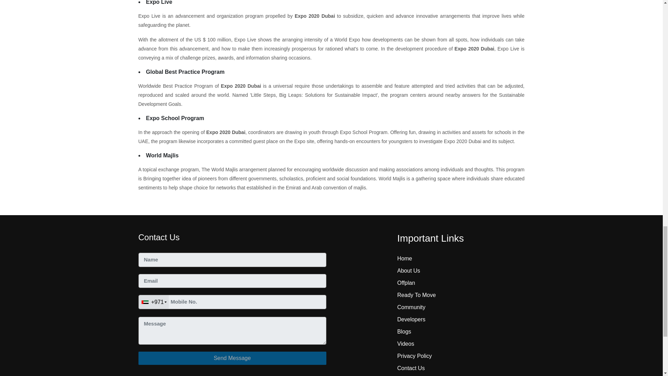 This screenshot has width=668, height=376. Describe the element at coordinates (415, 356) in the screenshot. I see `Privacy Policy` at that location.